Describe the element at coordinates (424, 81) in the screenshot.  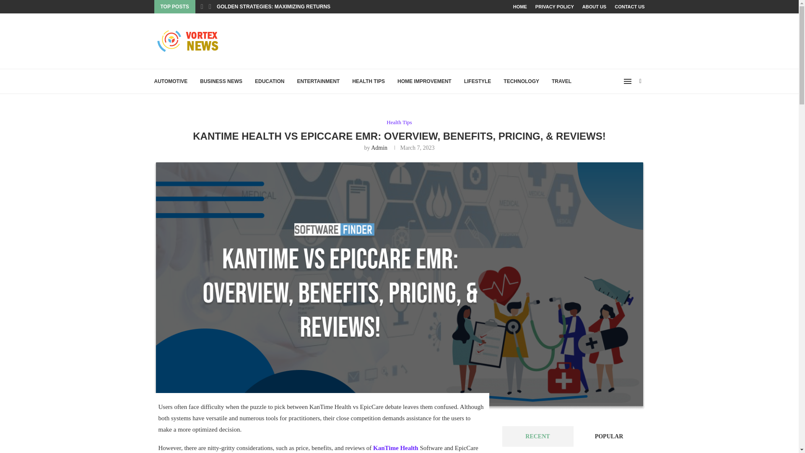
I see `HOME IMPROVEMENT` at that location.